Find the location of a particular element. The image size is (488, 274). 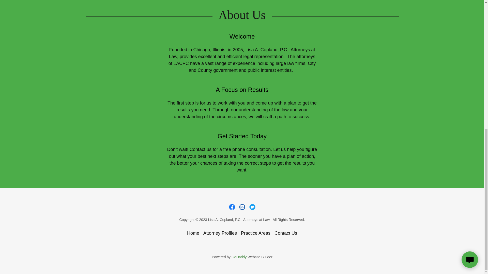

Contact Us is located at coordinates (286, 233).